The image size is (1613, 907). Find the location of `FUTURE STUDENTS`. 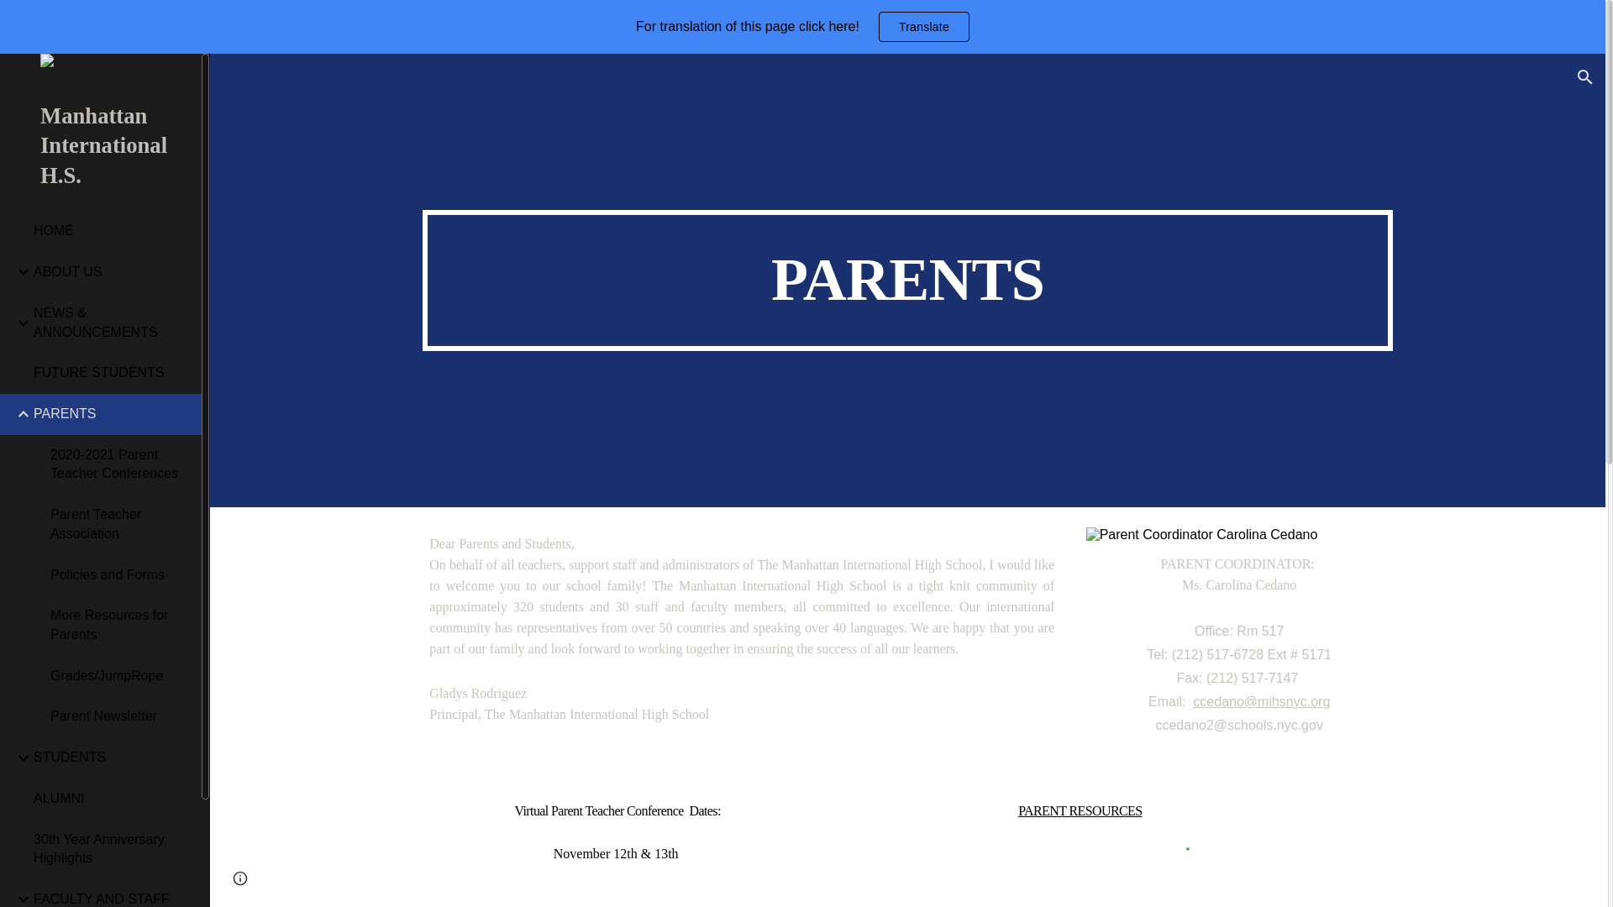

FUTURE STUDENTS is located at coordinates (111, 373).